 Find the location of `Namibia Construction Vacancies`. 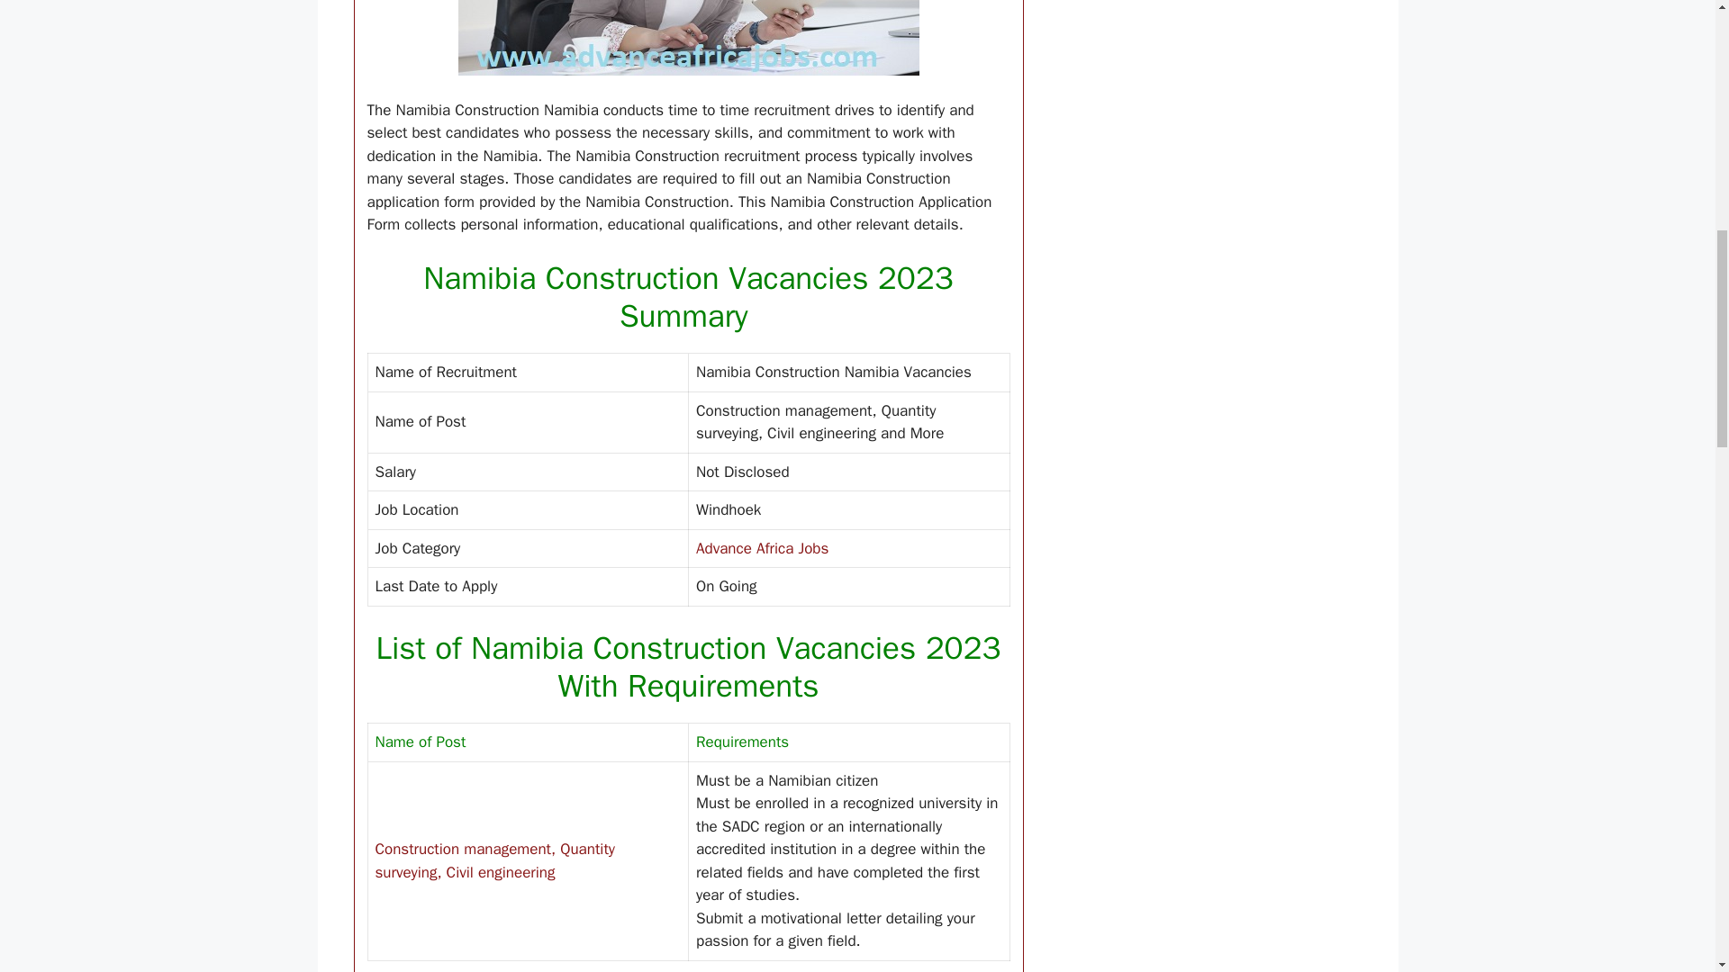

Namibia Construction Vacancies is located at coordinates (688, 38).